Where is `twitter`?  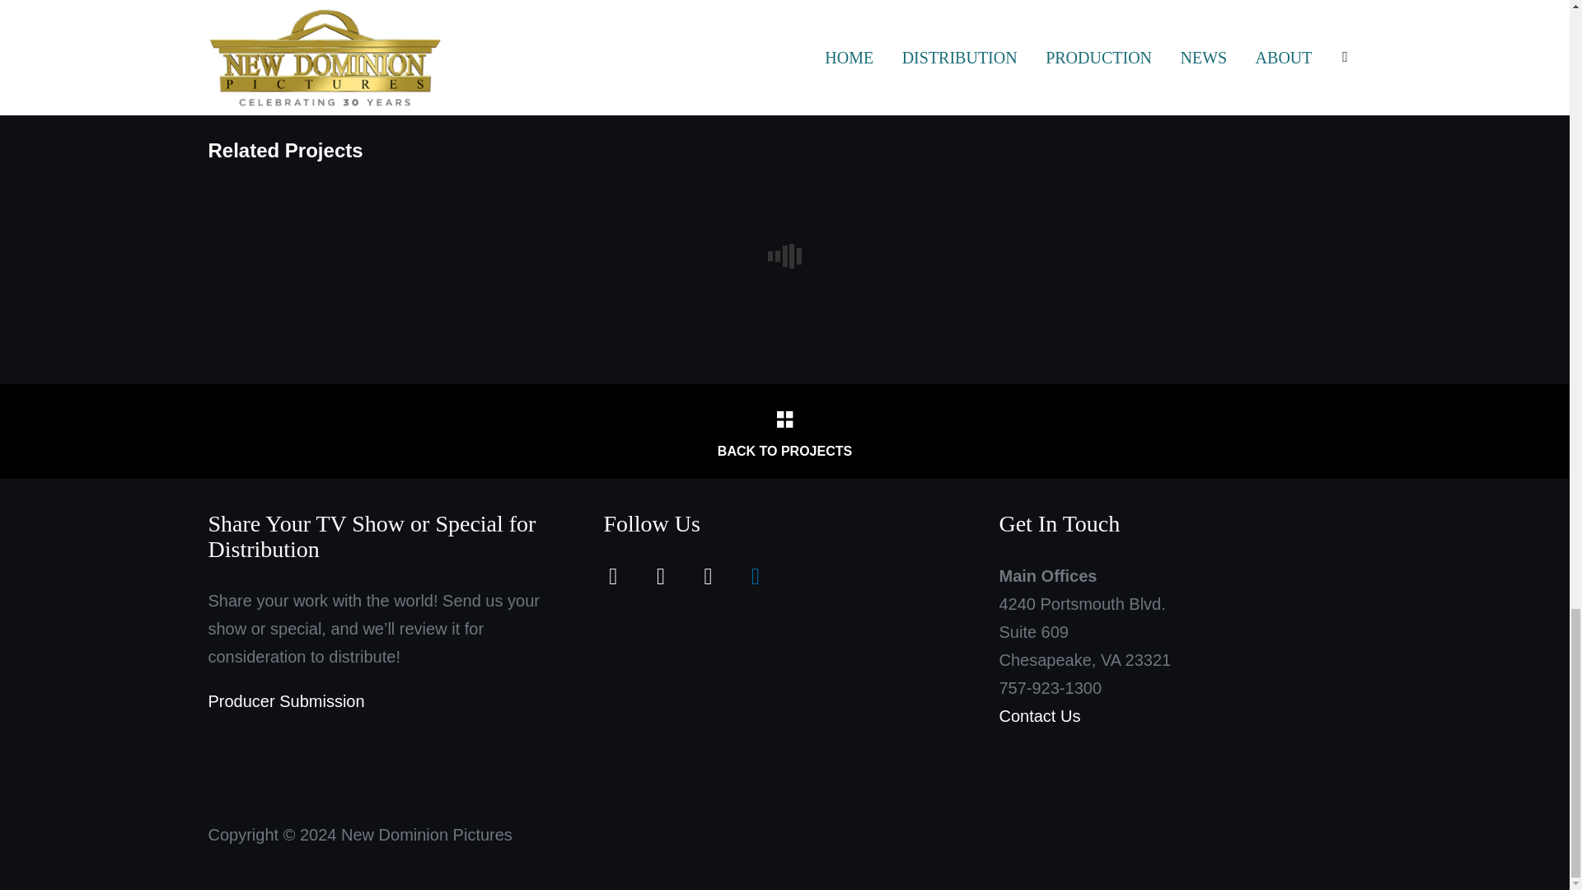 twitter is located at coordinates (660, 574).